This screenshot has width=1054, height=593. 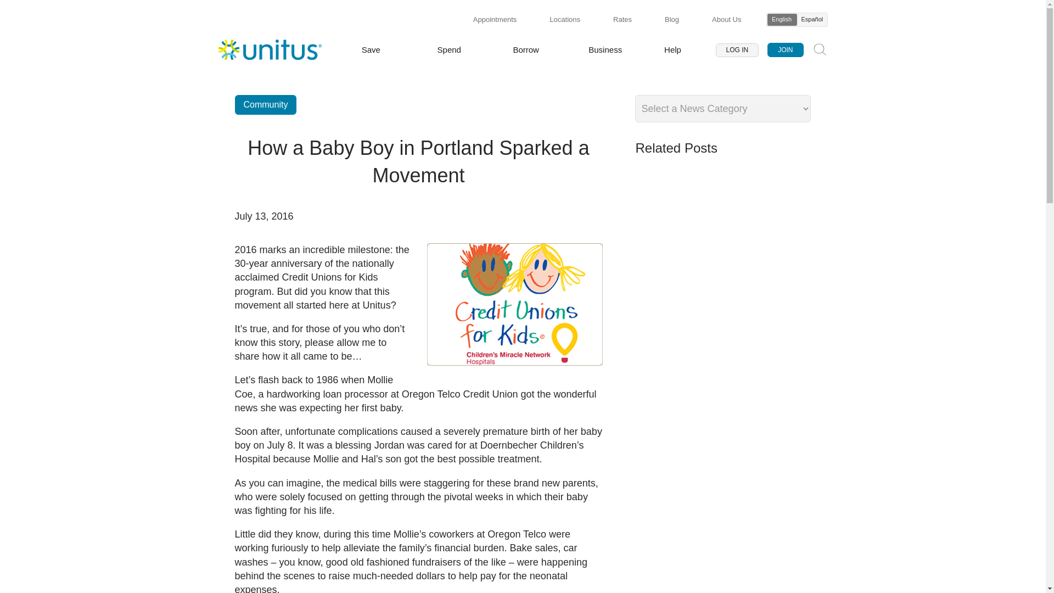 I want to click on Appointments, so click(x=495, y=20).